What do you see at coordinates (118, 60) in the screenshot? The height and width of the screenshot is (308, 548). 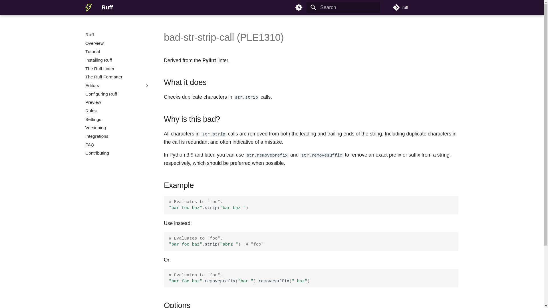 I see `Installing Ruff` at bounding box center [118, 60].